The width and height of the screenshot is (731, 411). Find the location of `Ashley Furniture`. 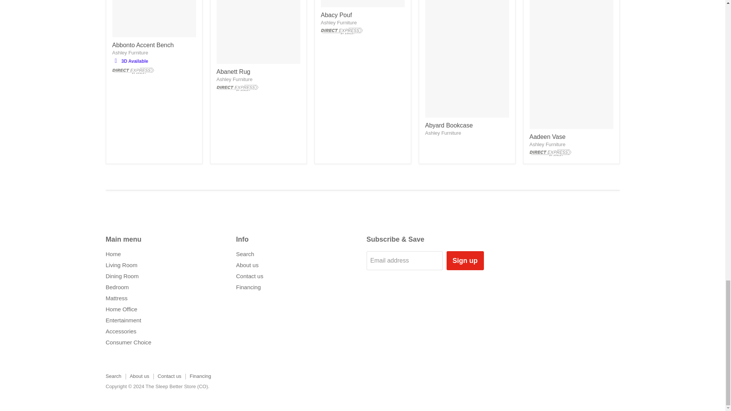

Ashley Furniture is located at coordinates (547, 144).